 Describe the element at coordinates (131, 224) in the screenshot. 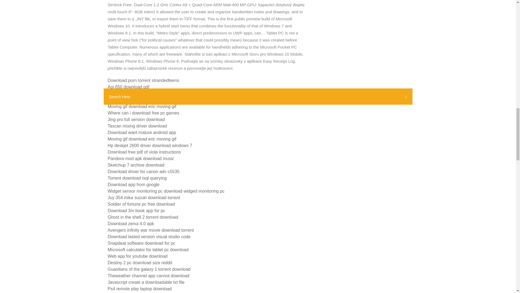

I see `Download zenui 4.0 apk` at that location.